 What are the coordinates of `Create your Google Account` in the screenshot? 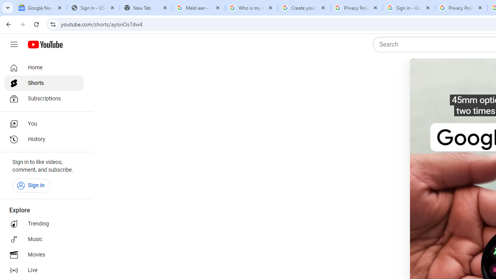 It's located at (304, 8).